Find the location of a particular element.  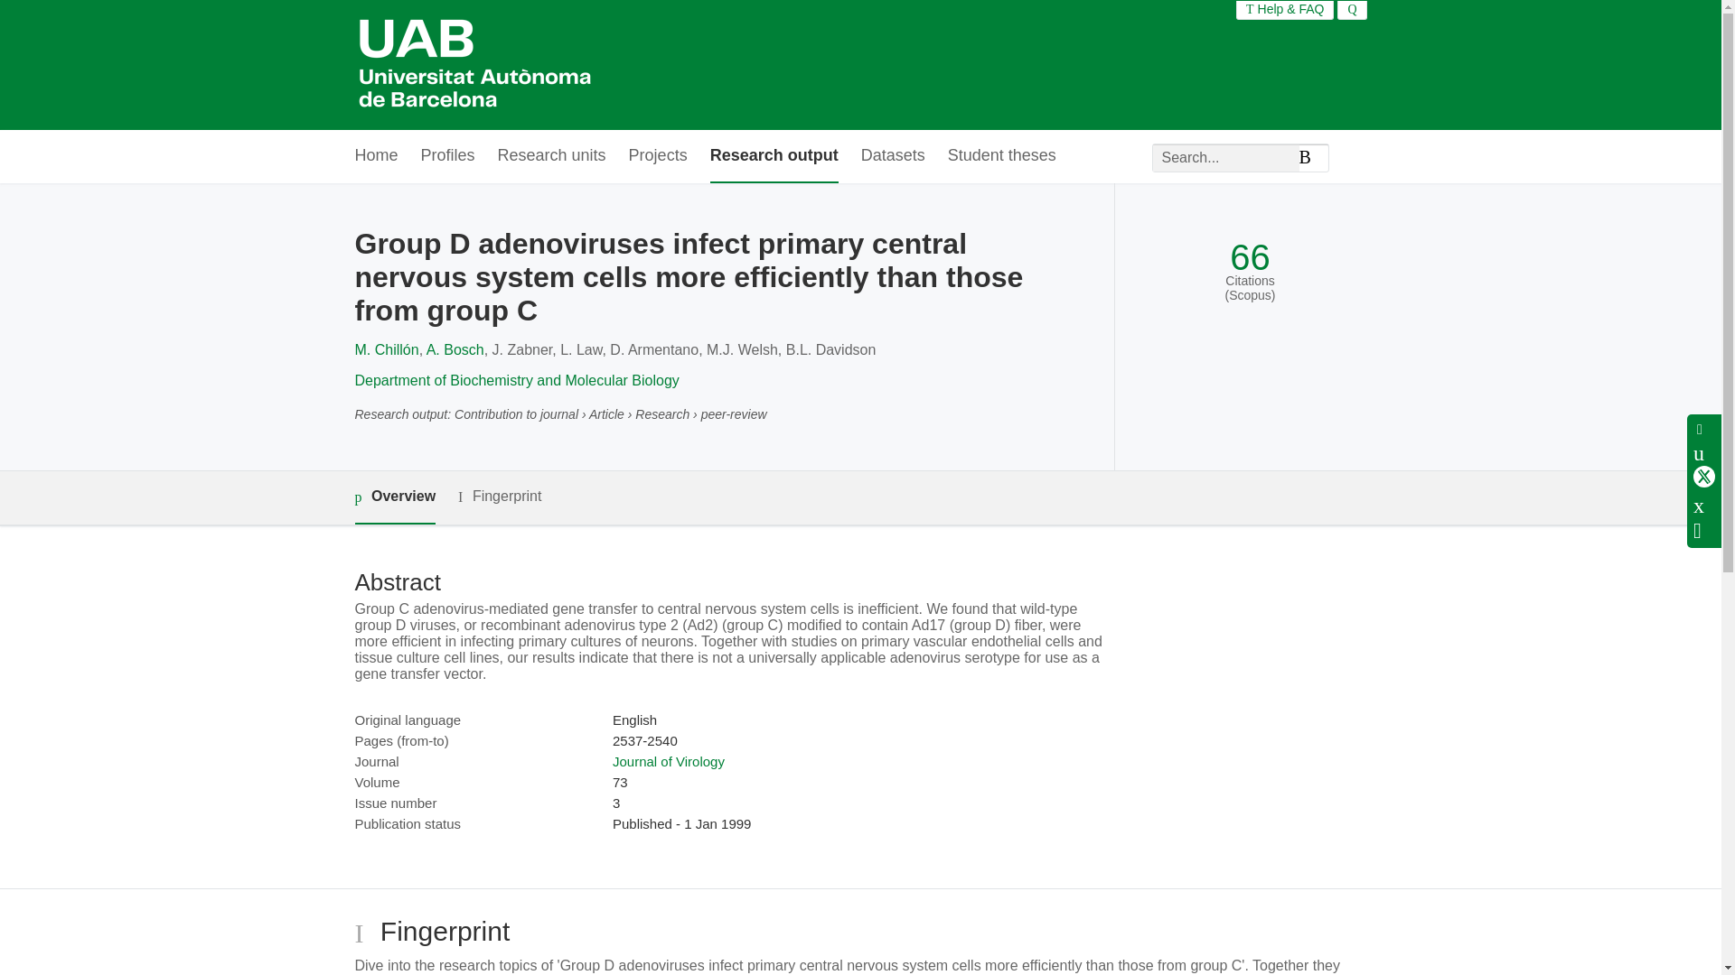

Projects is located at coordinates (658, 156).